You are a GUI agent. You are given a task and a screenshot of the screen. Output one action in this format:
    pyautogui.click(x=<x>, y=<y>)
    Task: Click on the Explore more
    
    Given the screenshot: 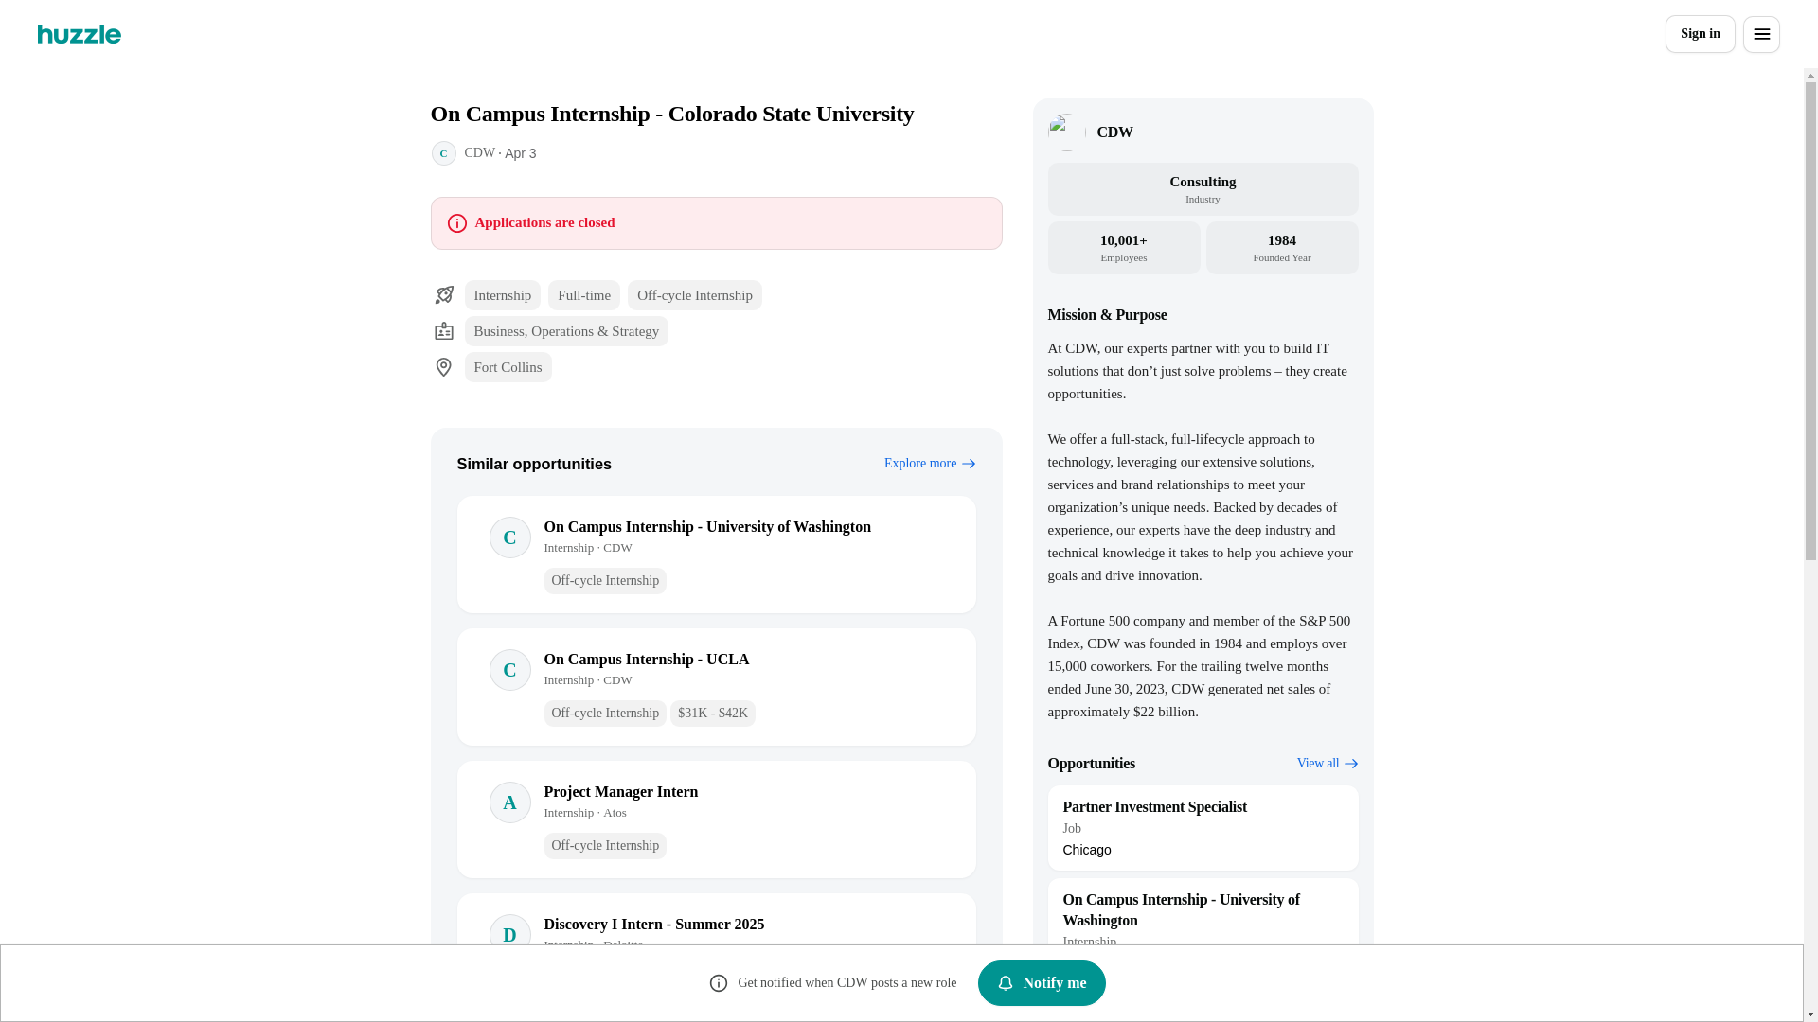 What is the action you would take?
    pyautogui.click(x=1203, y=828)
    